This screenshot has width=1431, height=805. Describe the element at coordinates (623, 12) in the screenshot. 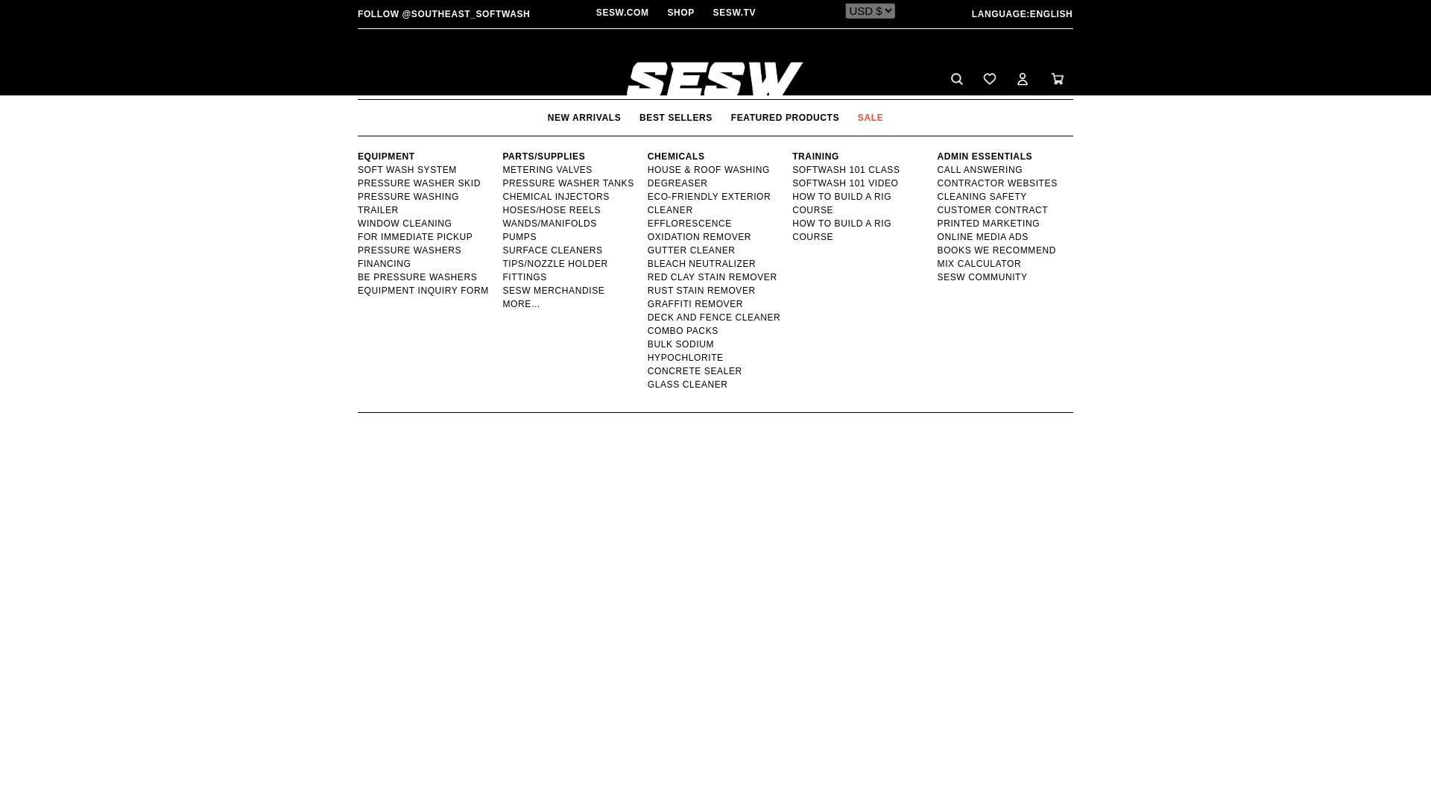

I see `SESW.COM` at that location.